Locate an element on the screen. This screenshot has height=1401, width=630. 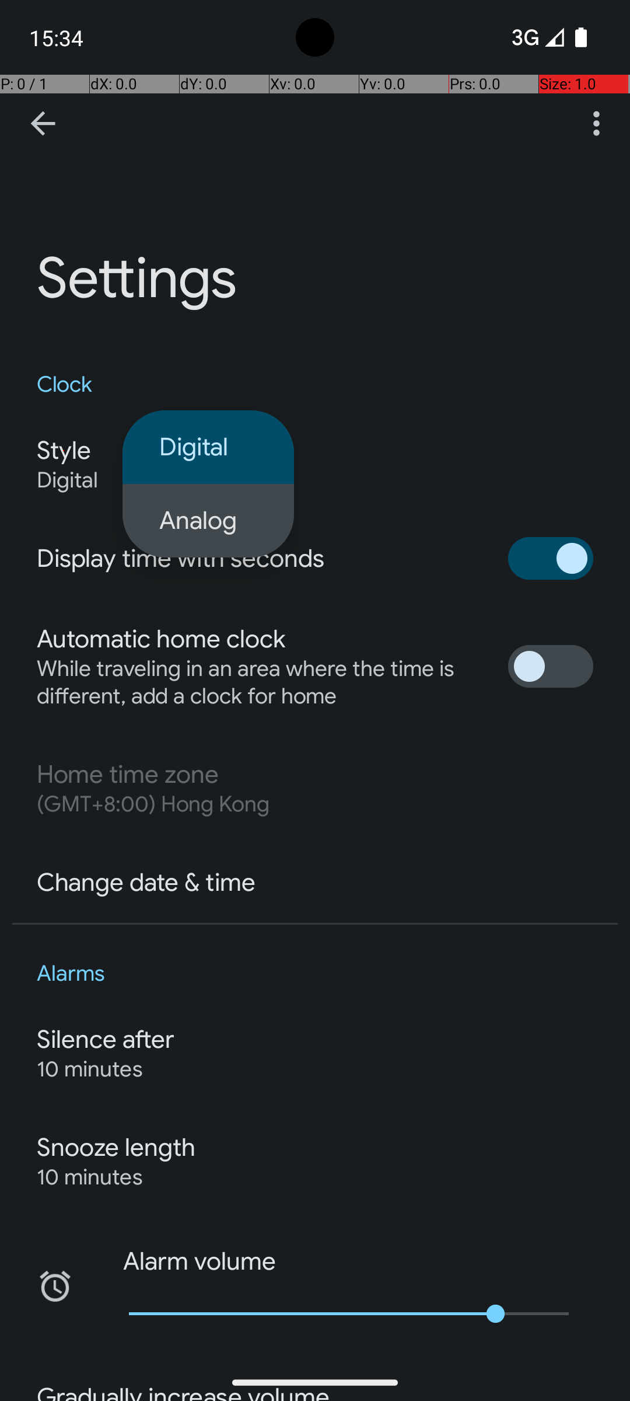
Digital is located at coordinates (208, 447).